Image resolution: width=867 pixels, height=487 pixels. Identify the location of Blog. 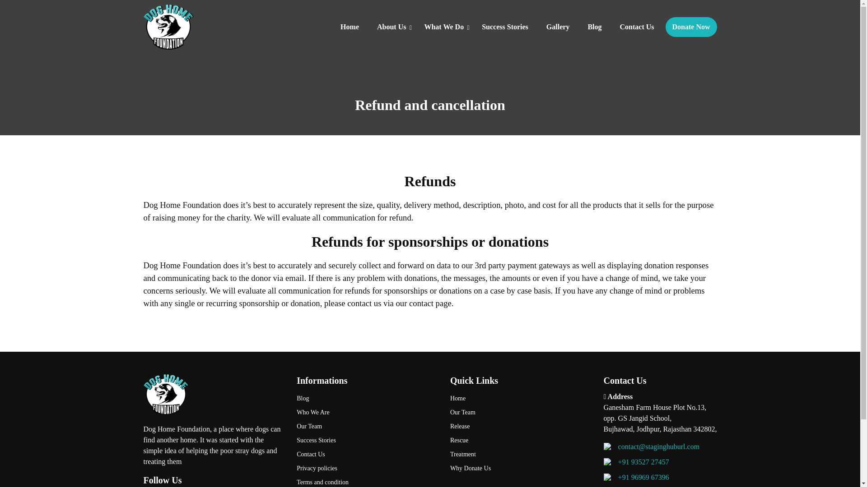
(594, 27).